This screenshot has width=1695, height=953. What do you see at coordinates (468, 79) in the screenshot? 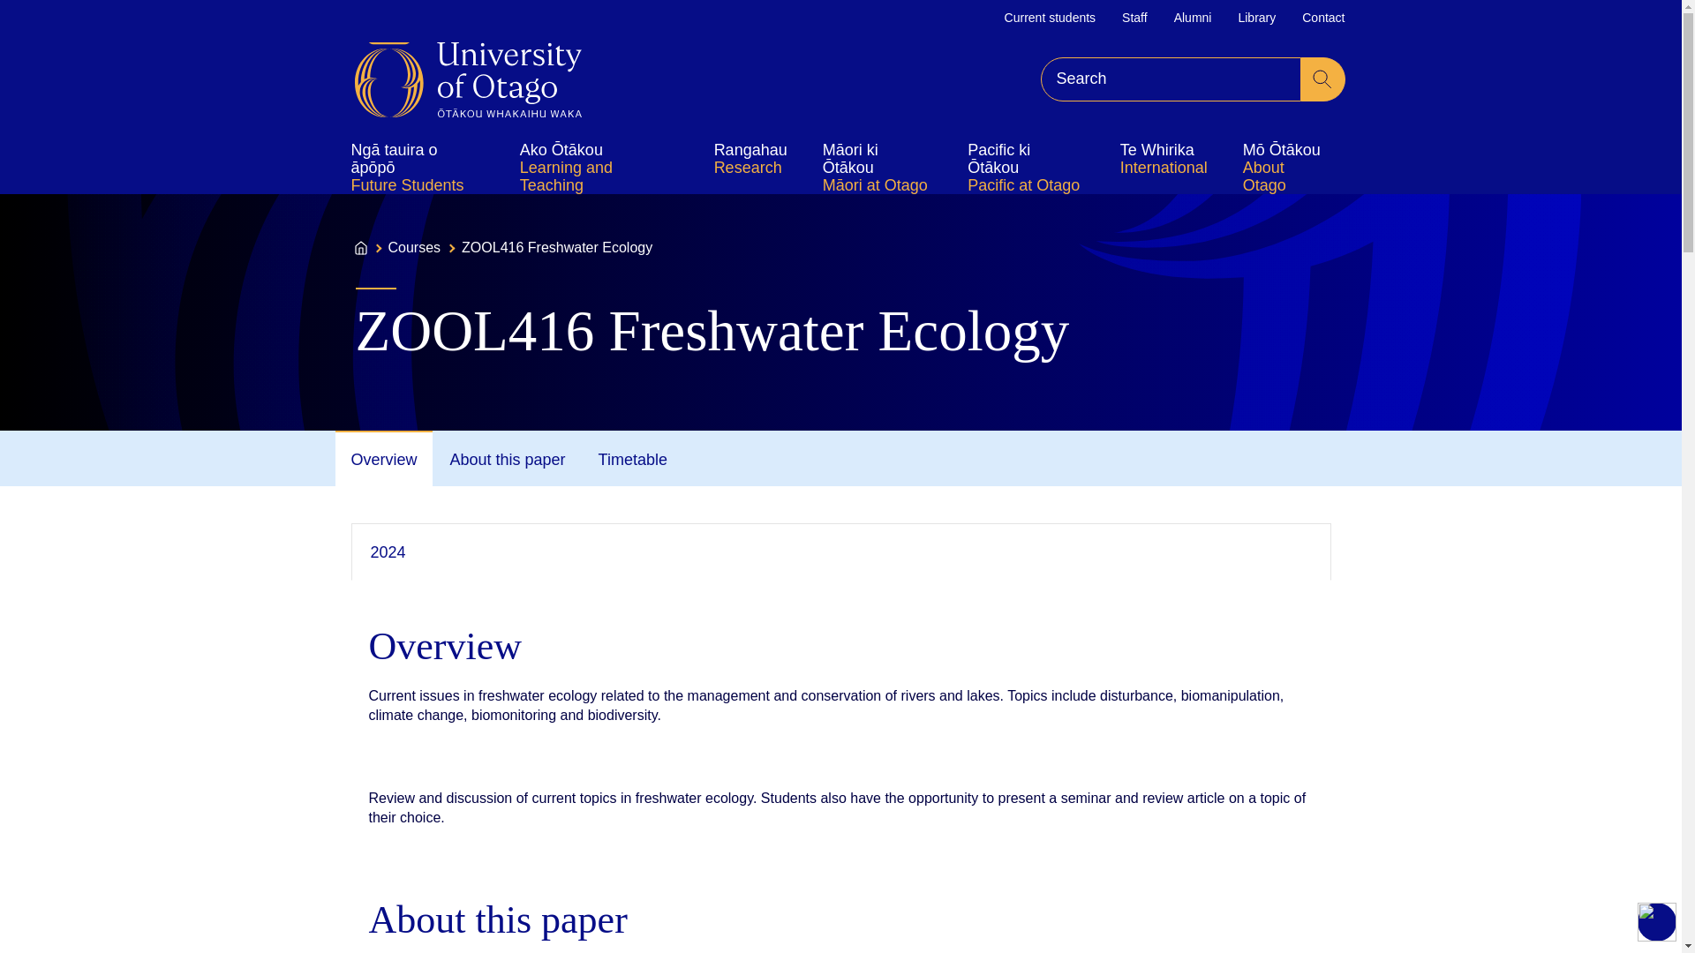
I see `Home` at bounding box center [468, 79].